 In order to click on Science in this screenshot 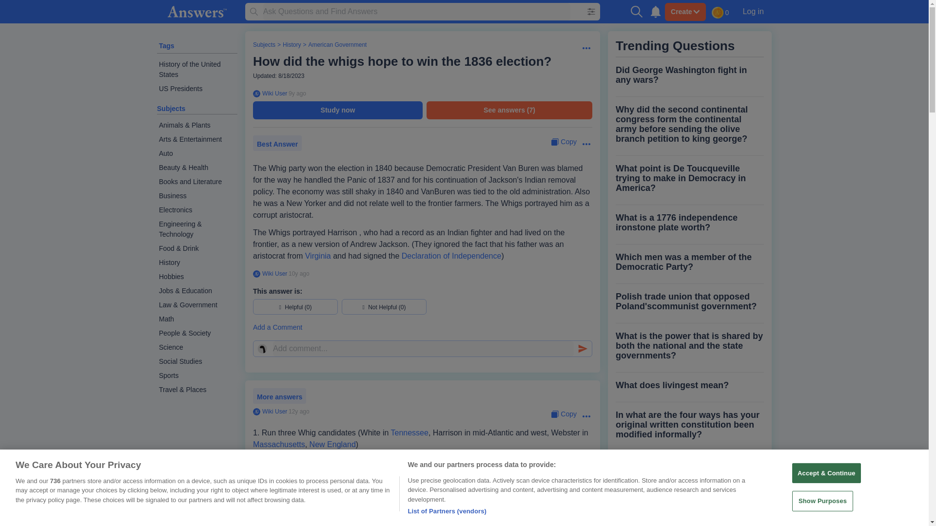, I will do `click(197, 347)`.